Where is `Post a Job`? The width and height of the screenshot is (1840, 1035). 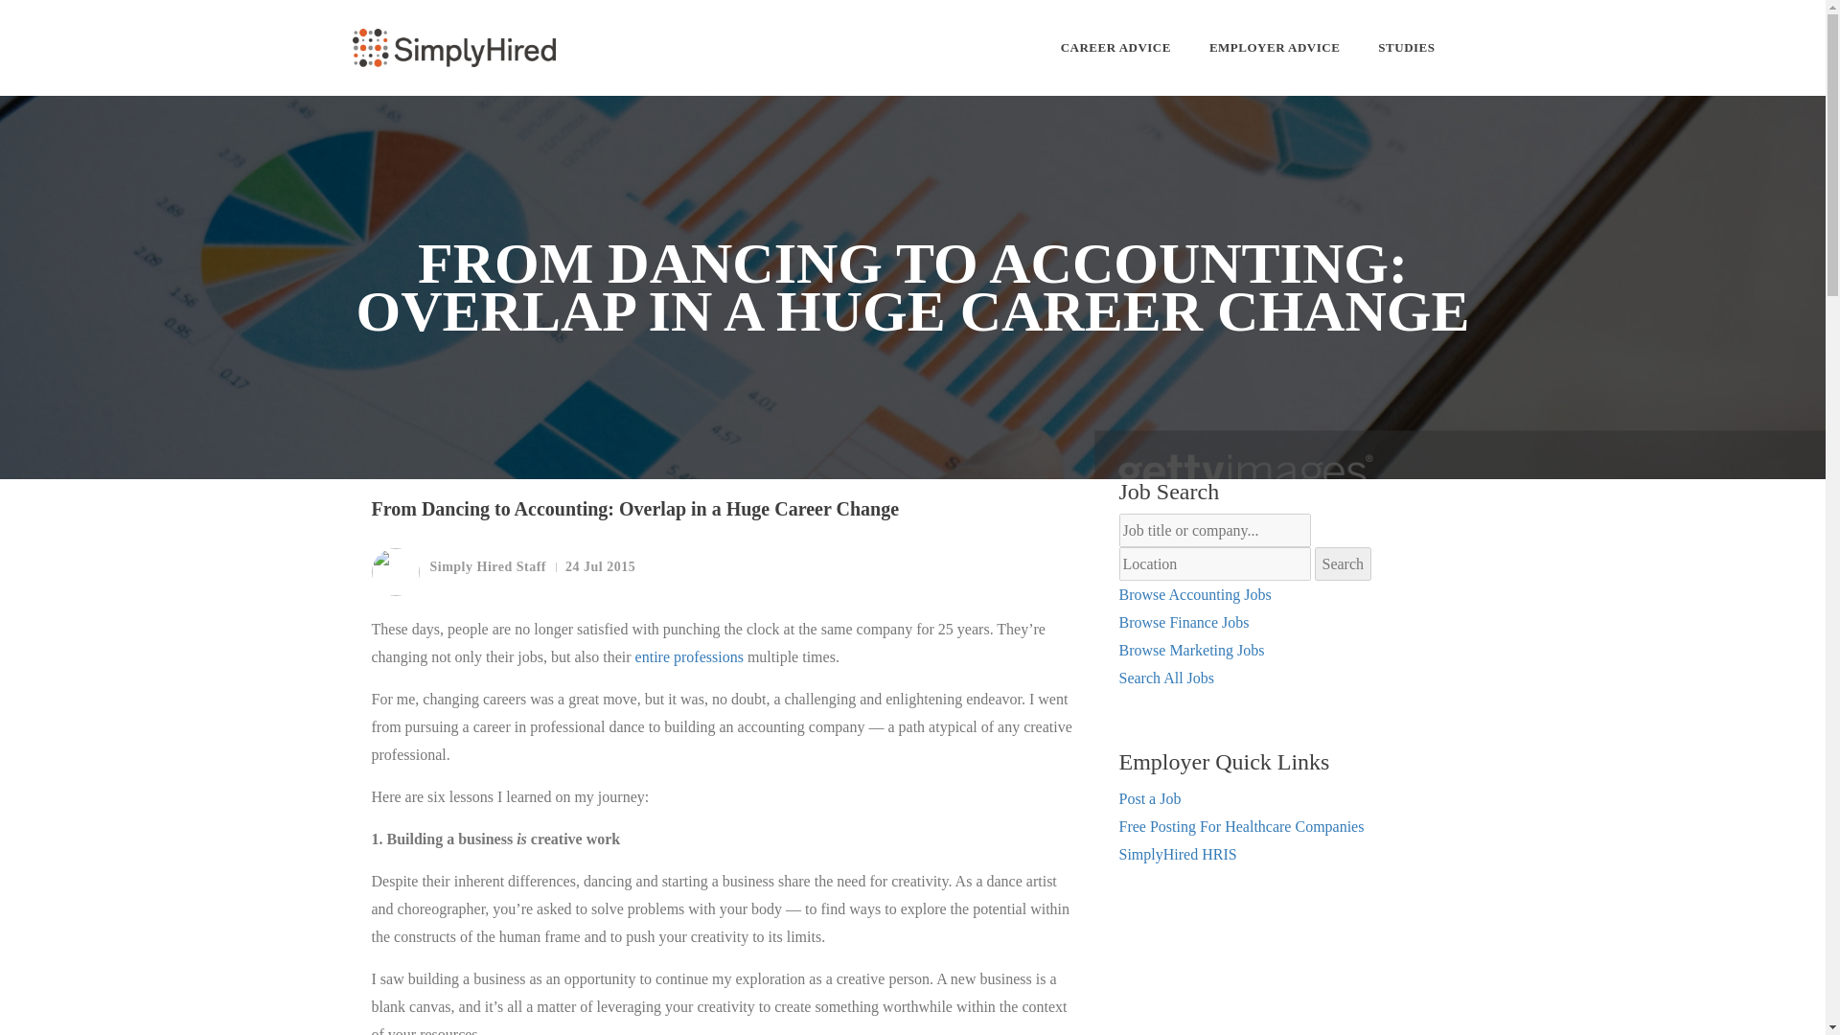 Post a Job is located at coordinates (1150, 799).